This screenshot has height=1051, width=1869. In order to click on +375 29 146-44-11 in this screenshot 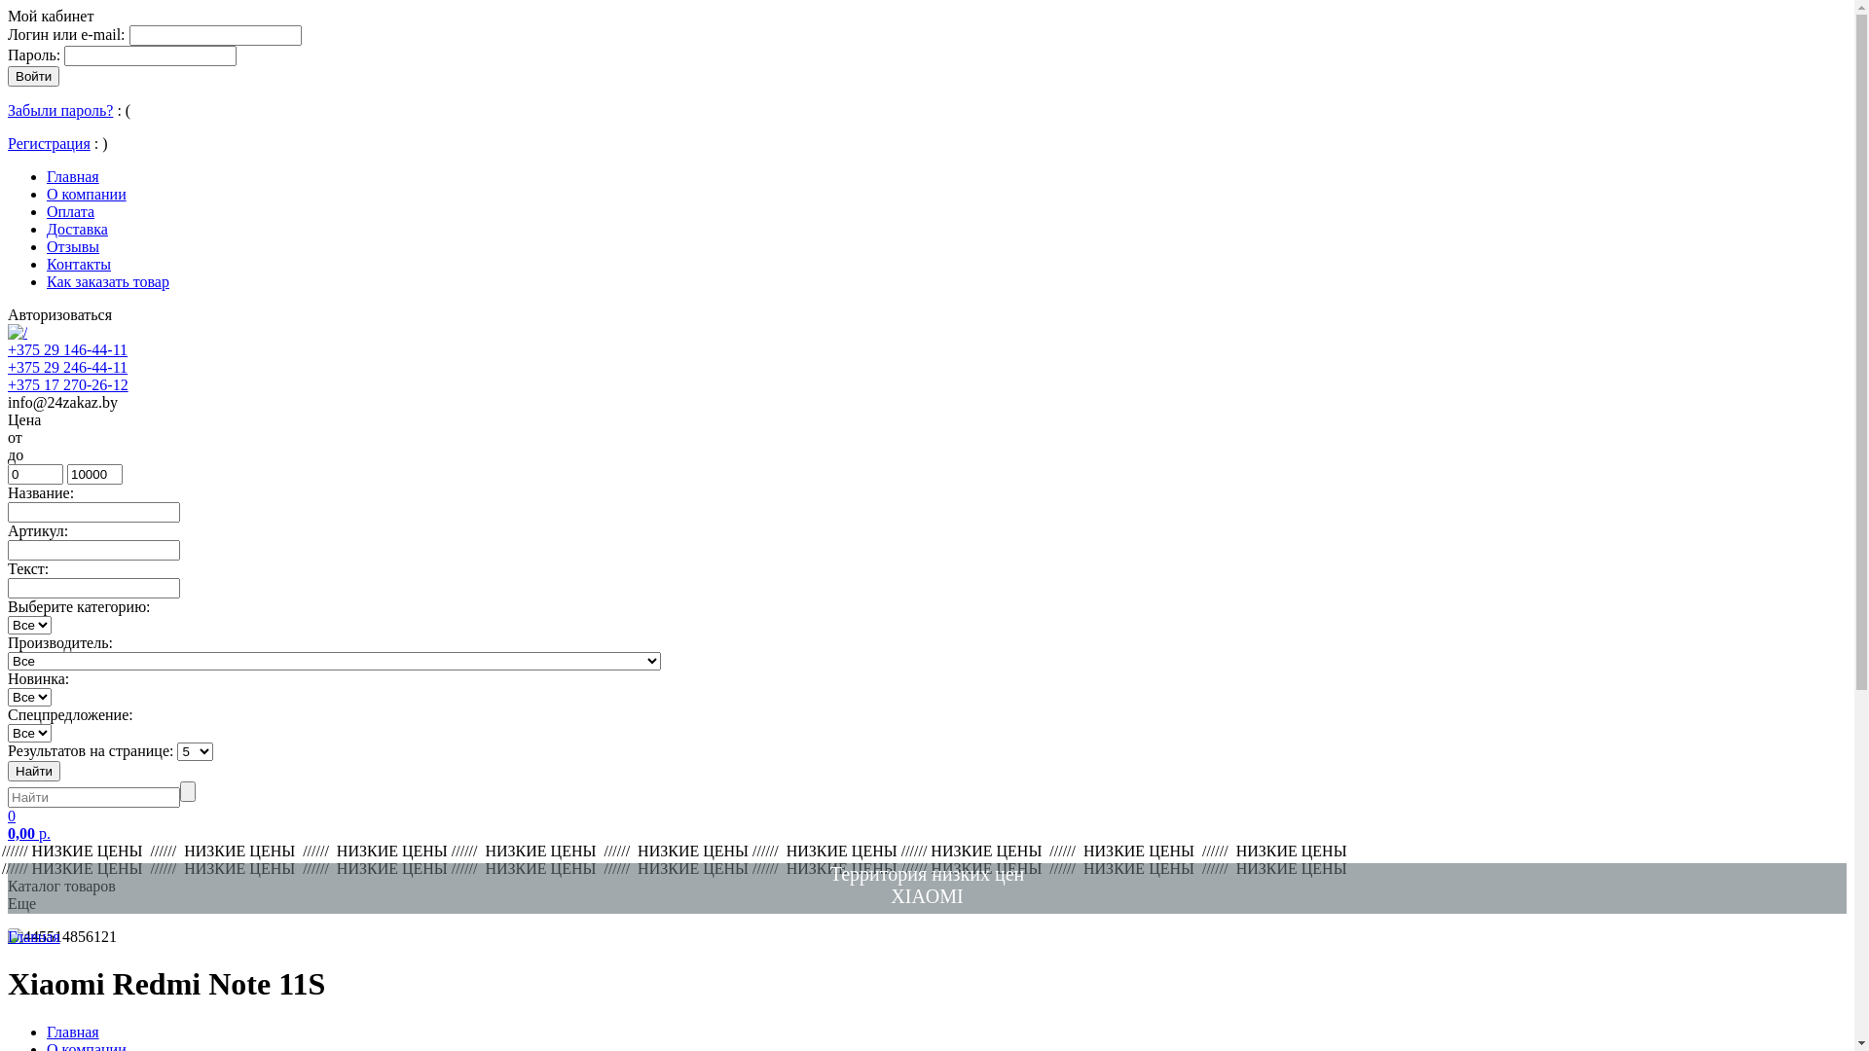, I will do `click(68, 350)`.